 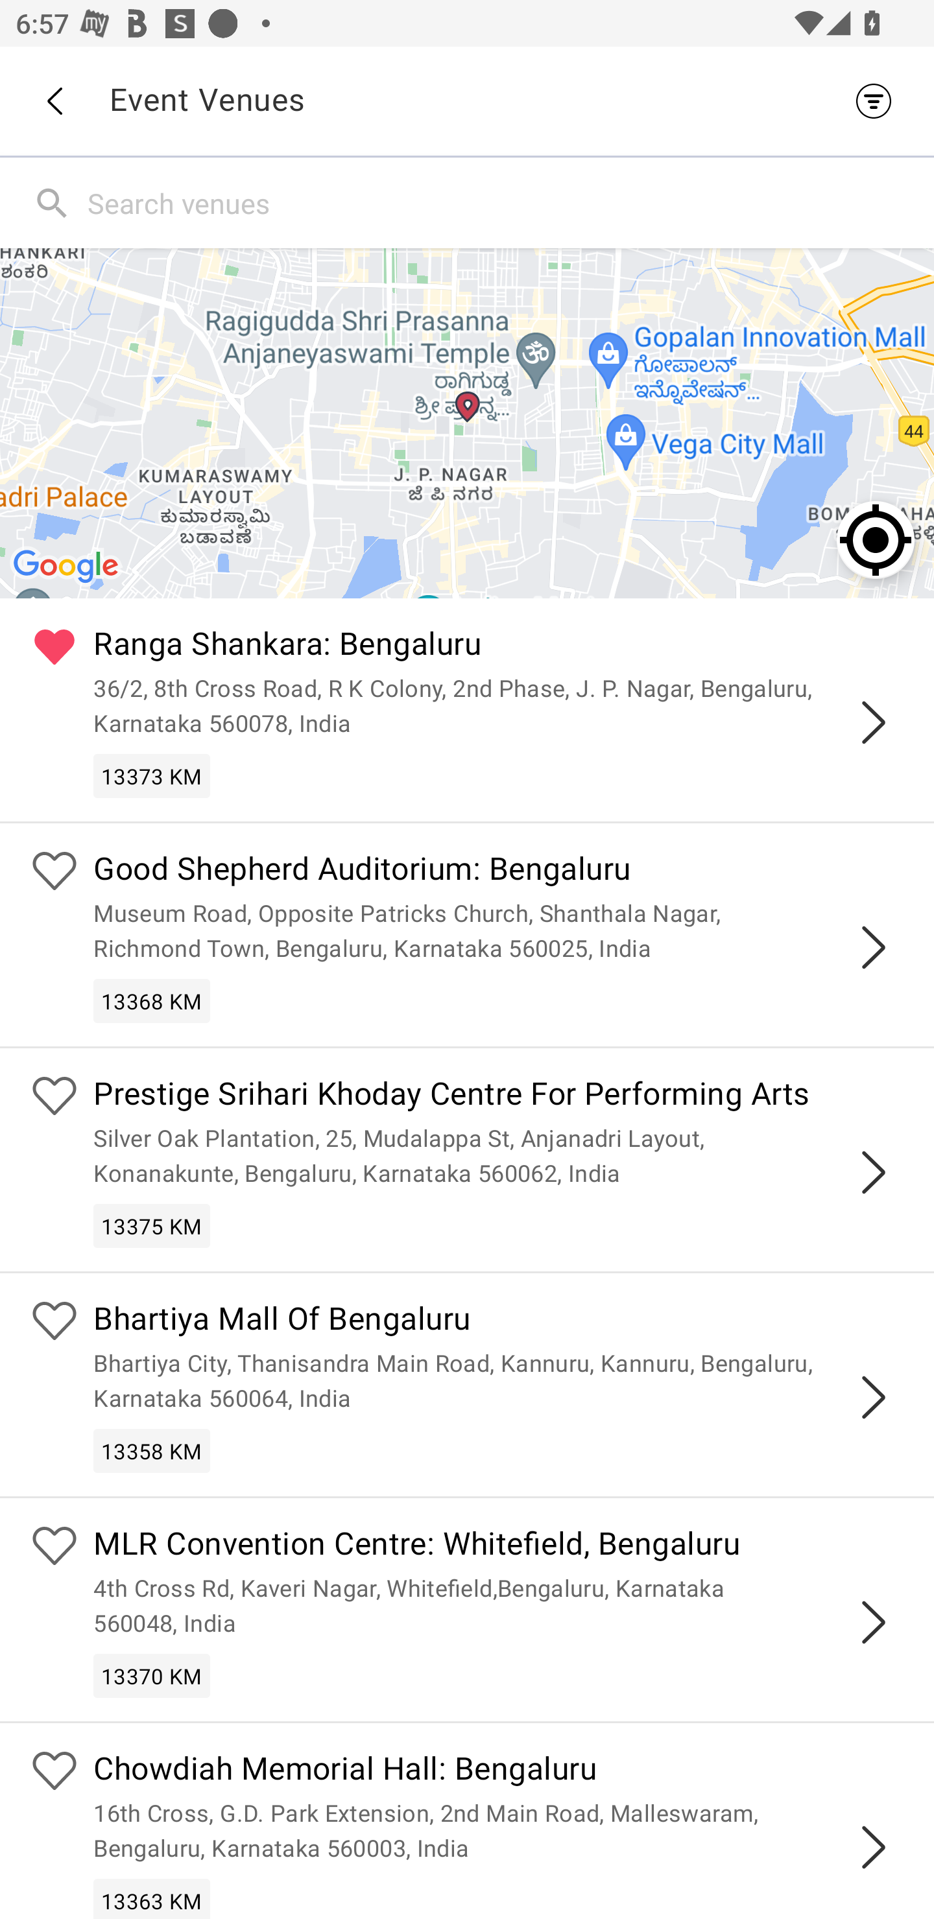 I want to click on 13368 KM, so click(x=152, y=1000).